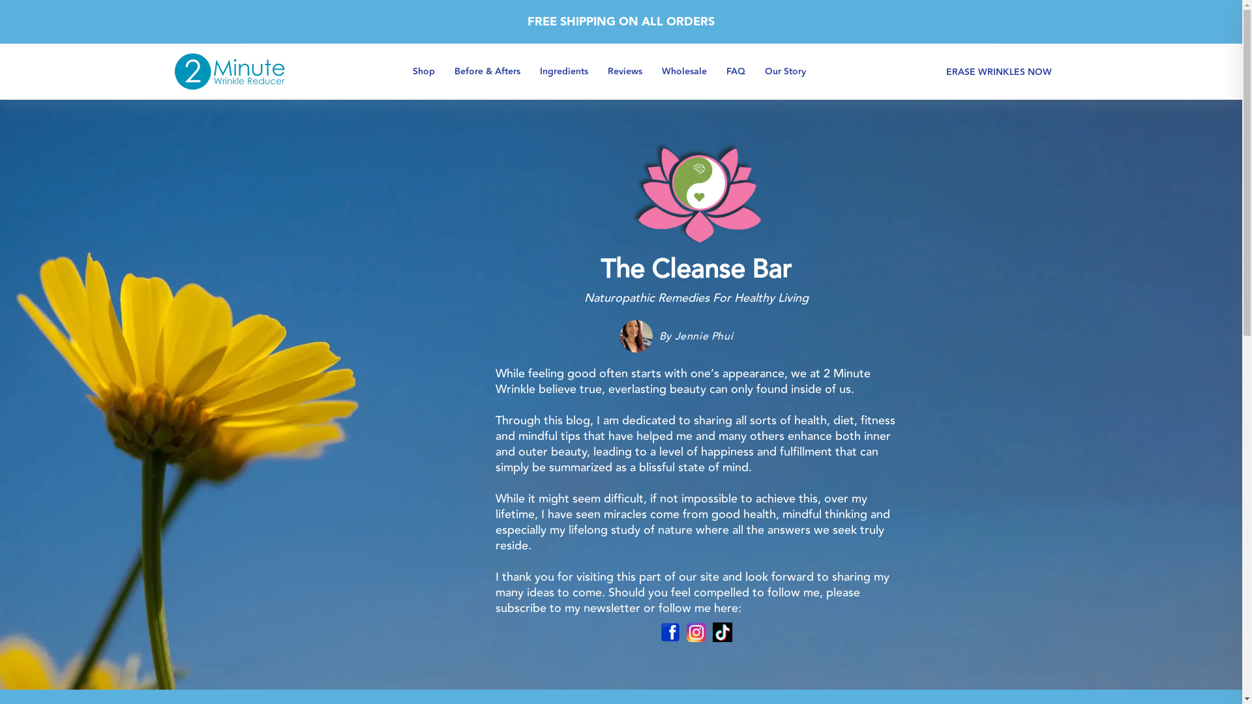  I want to click on Reviews, so click(625, 72).